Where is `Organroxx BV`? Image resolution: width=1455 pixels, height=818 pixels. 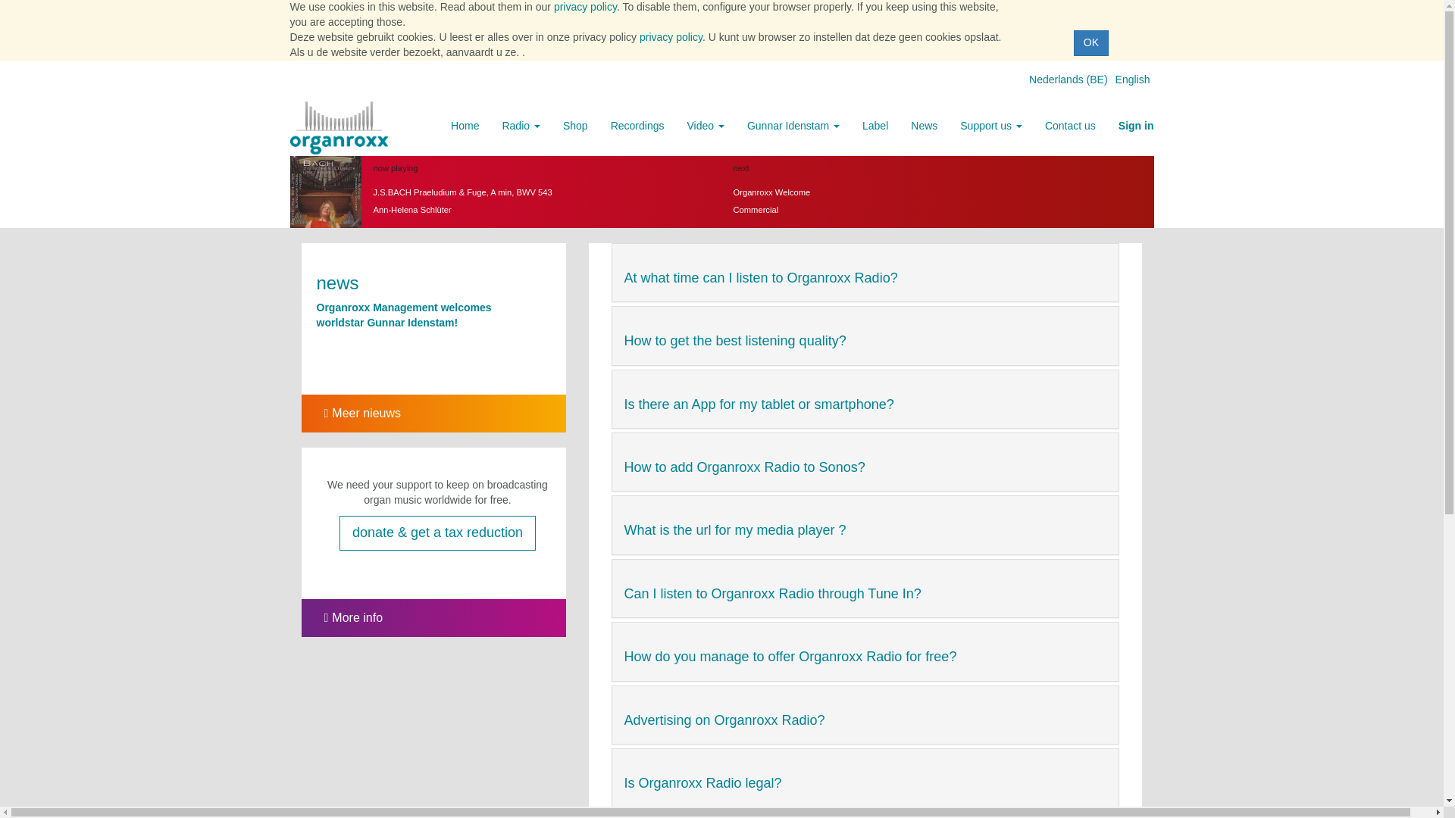 Organroxx BV is located at coordinates (339, 127).